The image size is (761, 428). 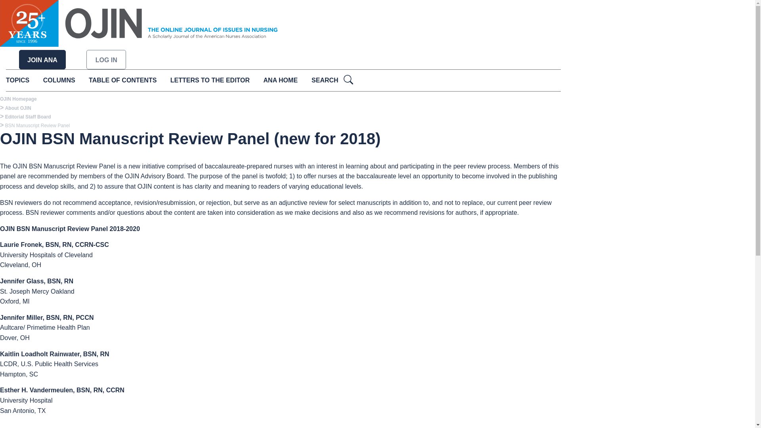 I want to click on LOG IN, so click(x=106, y=60).